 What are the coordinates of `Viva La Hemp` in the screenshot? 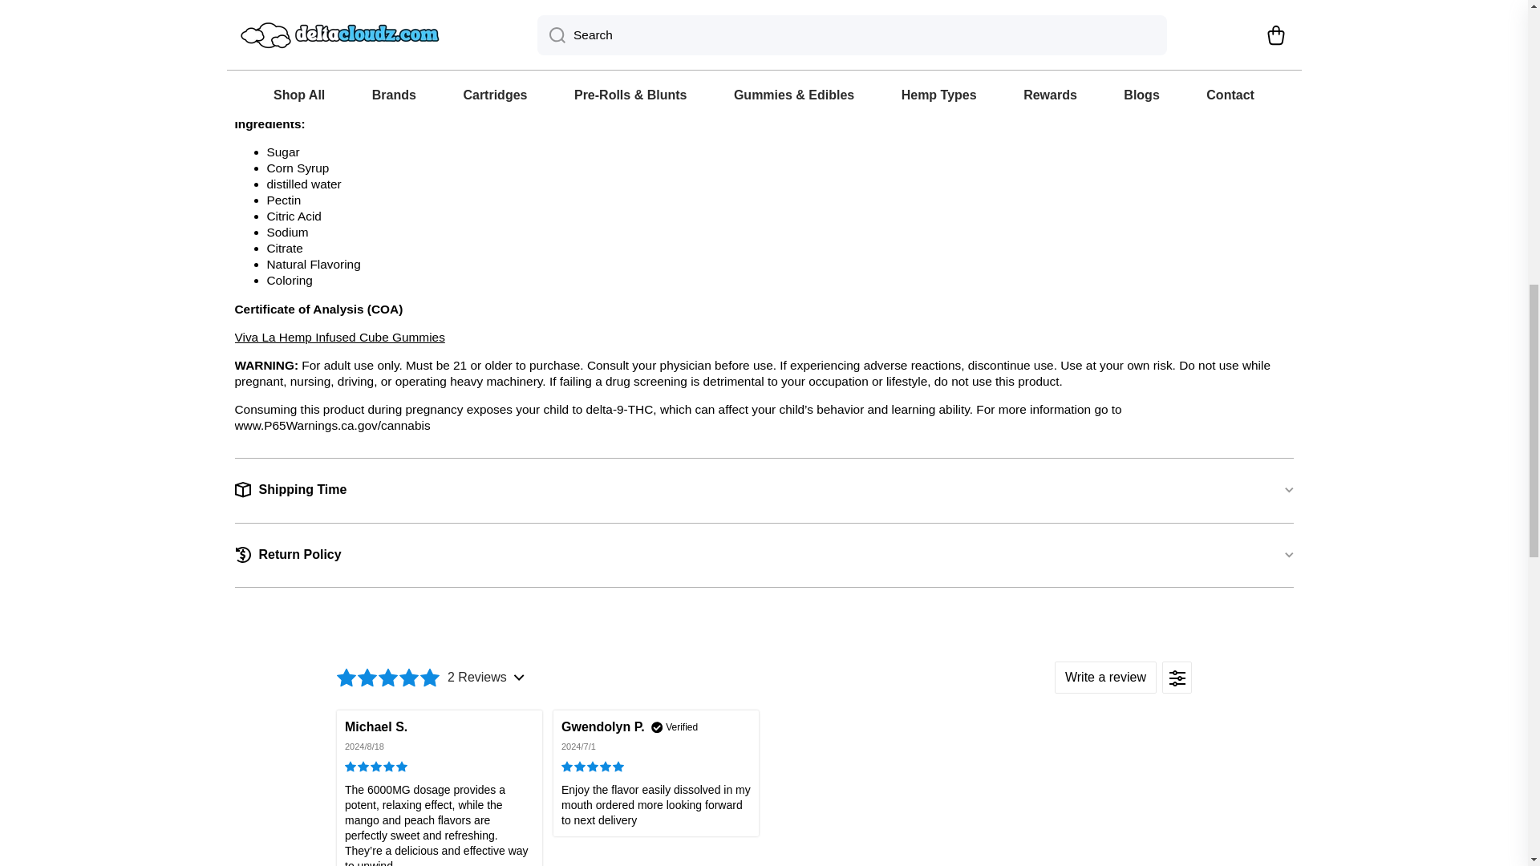 It's located at (342, 22).